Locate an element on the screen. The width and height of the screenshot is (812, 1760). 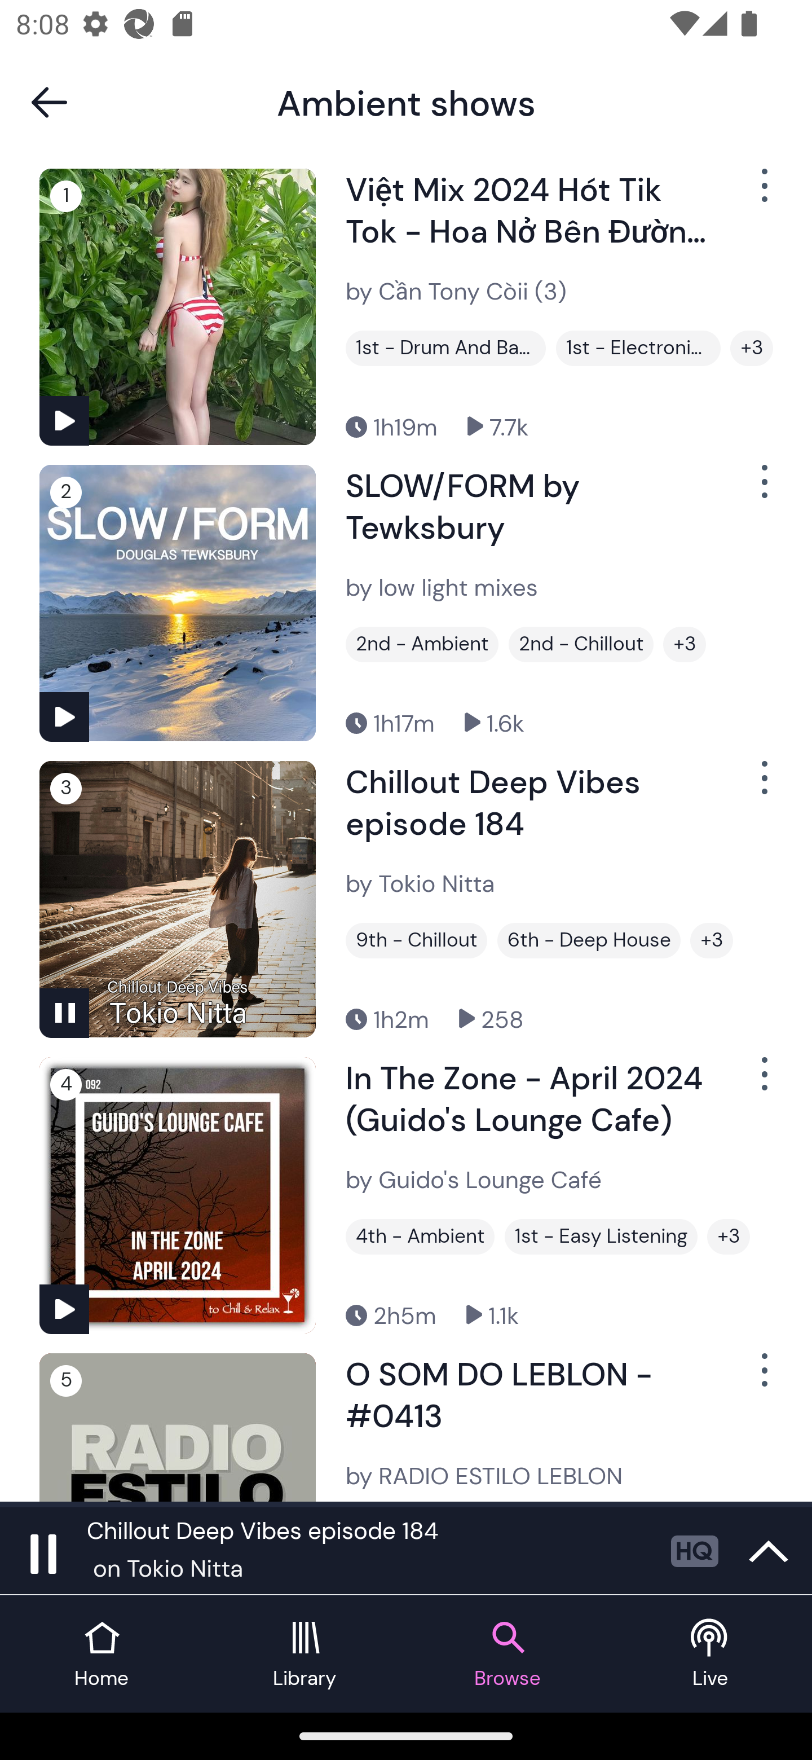
Library tab Library is located at coordinates (304, 1654).